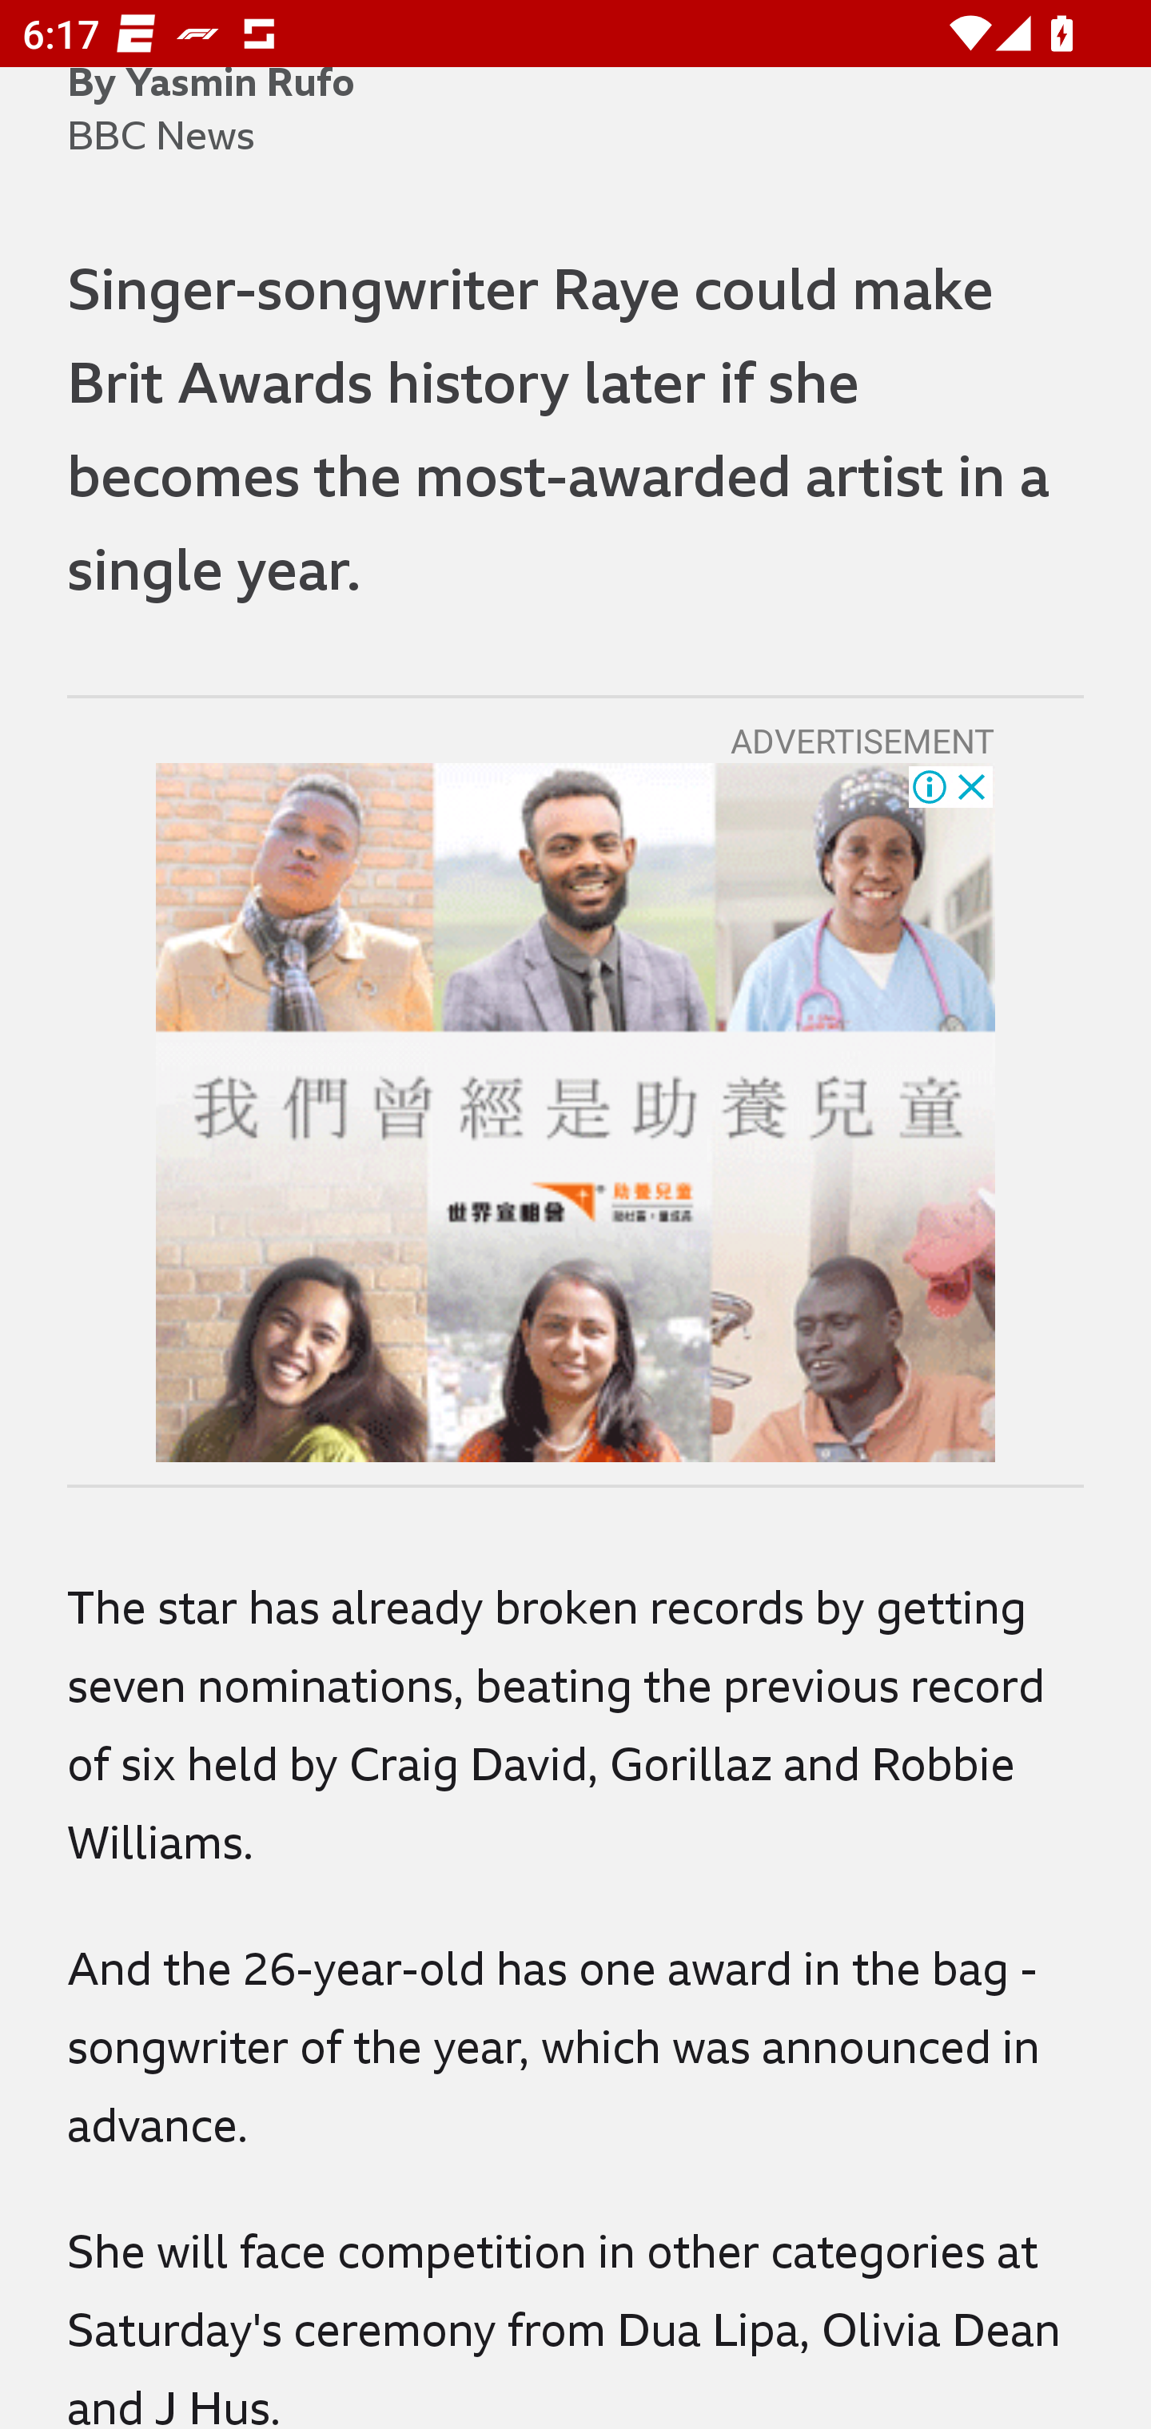  Describe the element at coordinates (575, 1112) in the screenshot. I see `Advertisement` at that location.